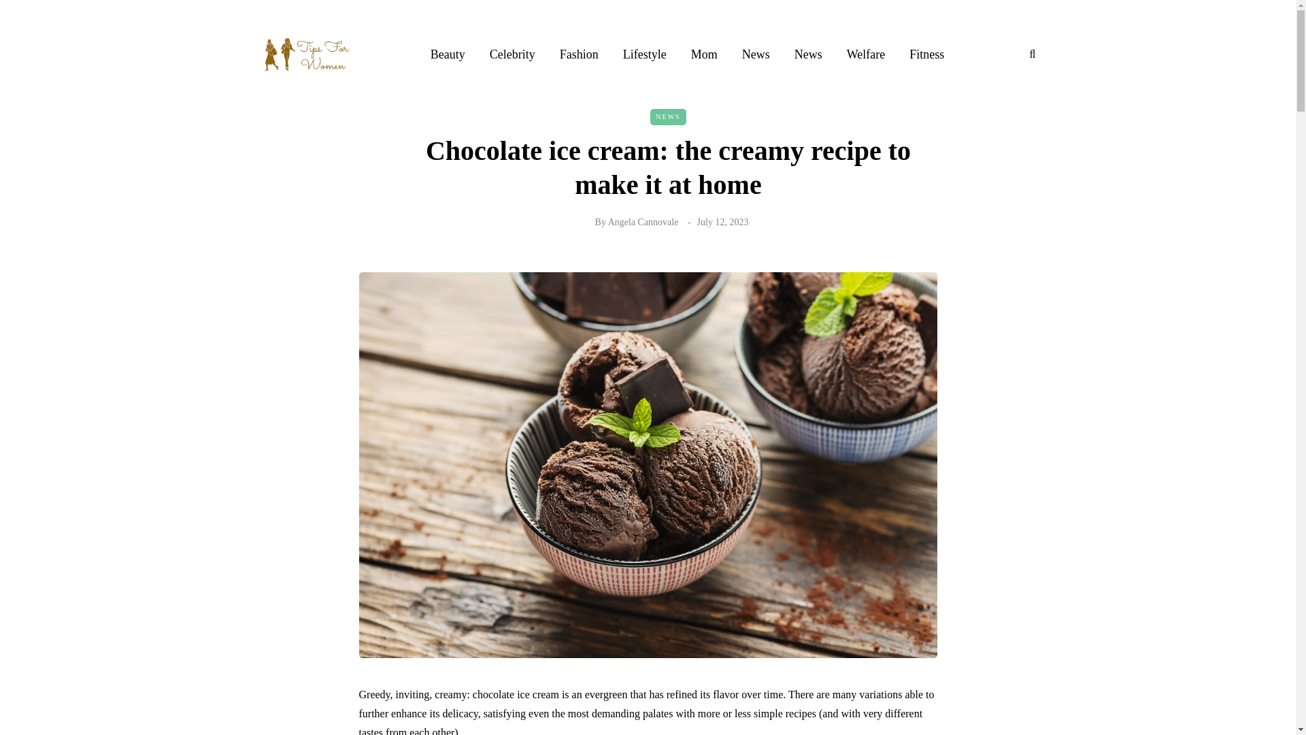 This screenshot has width=1306, height=735. Describe the element at coordinates (579, 54) in the screenshot. I see `Fashion` at that location.